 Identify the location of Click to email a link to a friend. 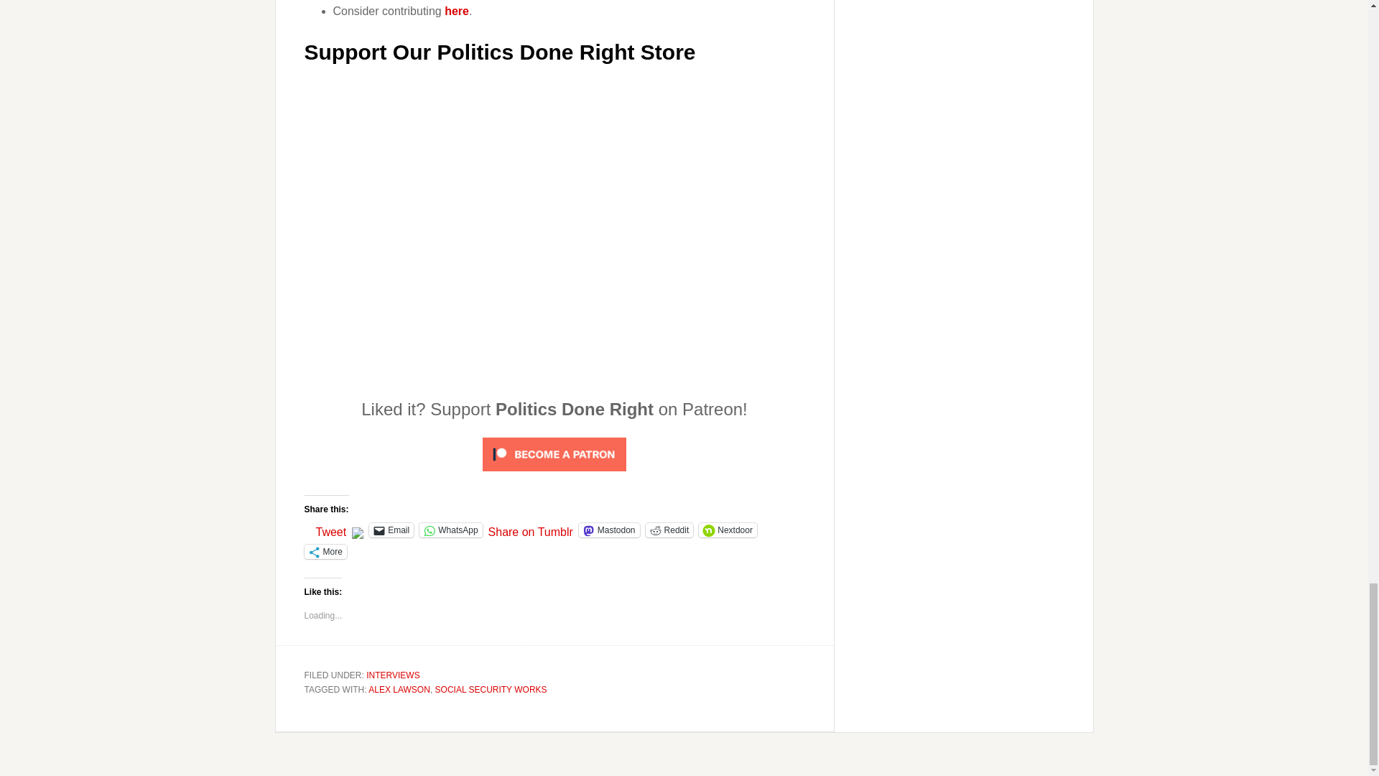
(391, 530).